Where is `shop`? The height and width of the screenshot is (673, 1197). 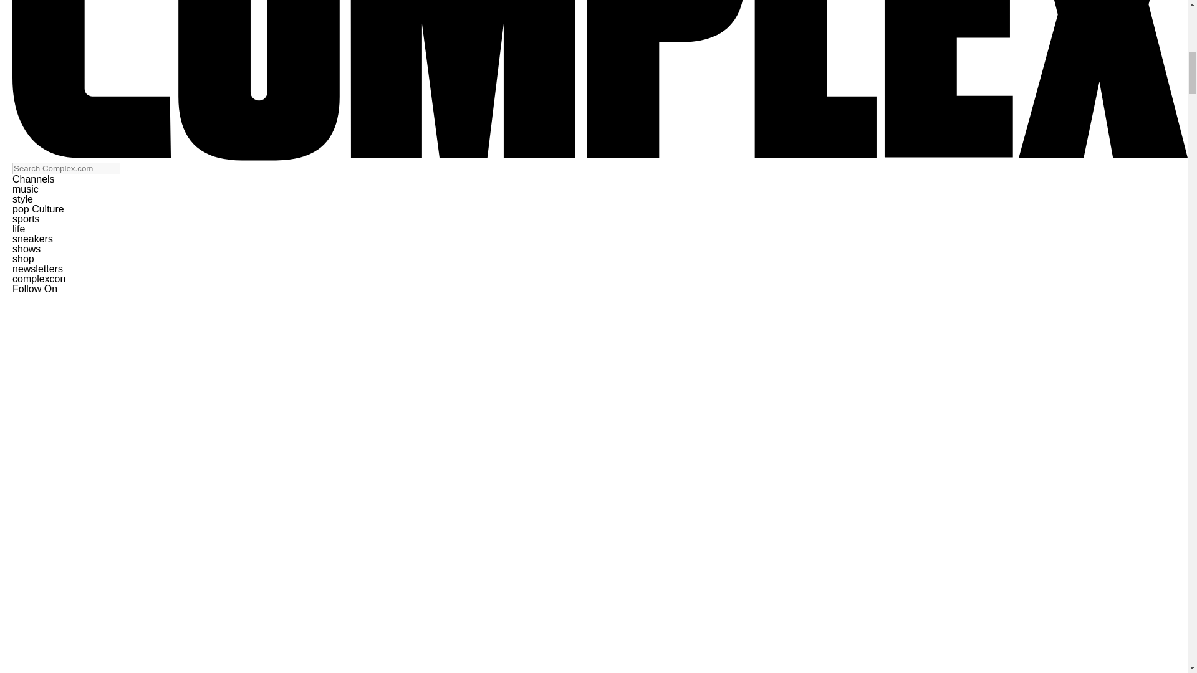
shop is located at coordinates (23, 259).